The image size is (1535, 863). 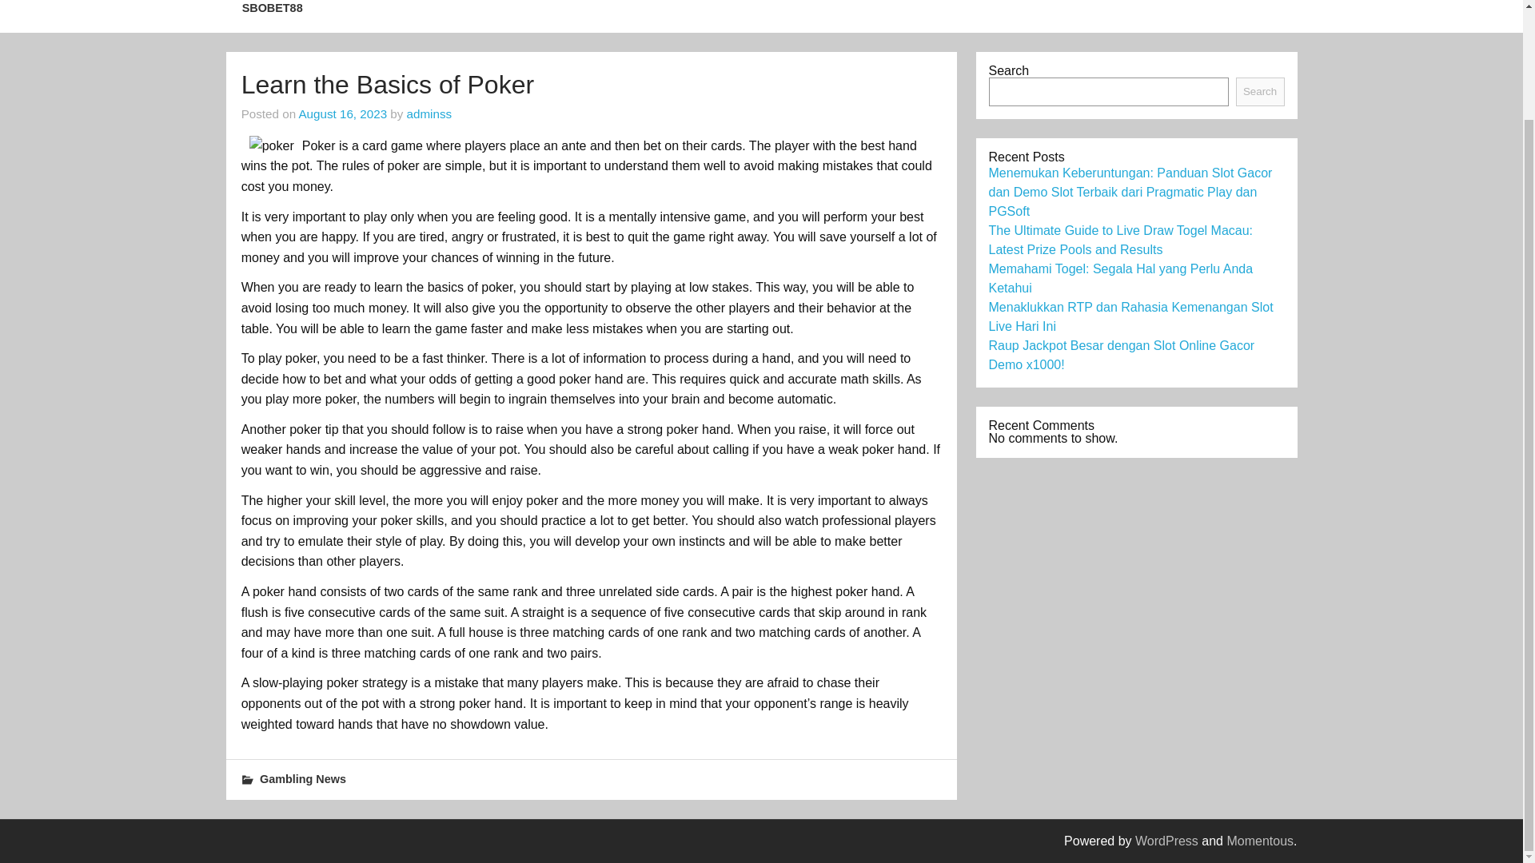 I want to click on Momentous WordPress Theme, so click(x=1260, y=841).